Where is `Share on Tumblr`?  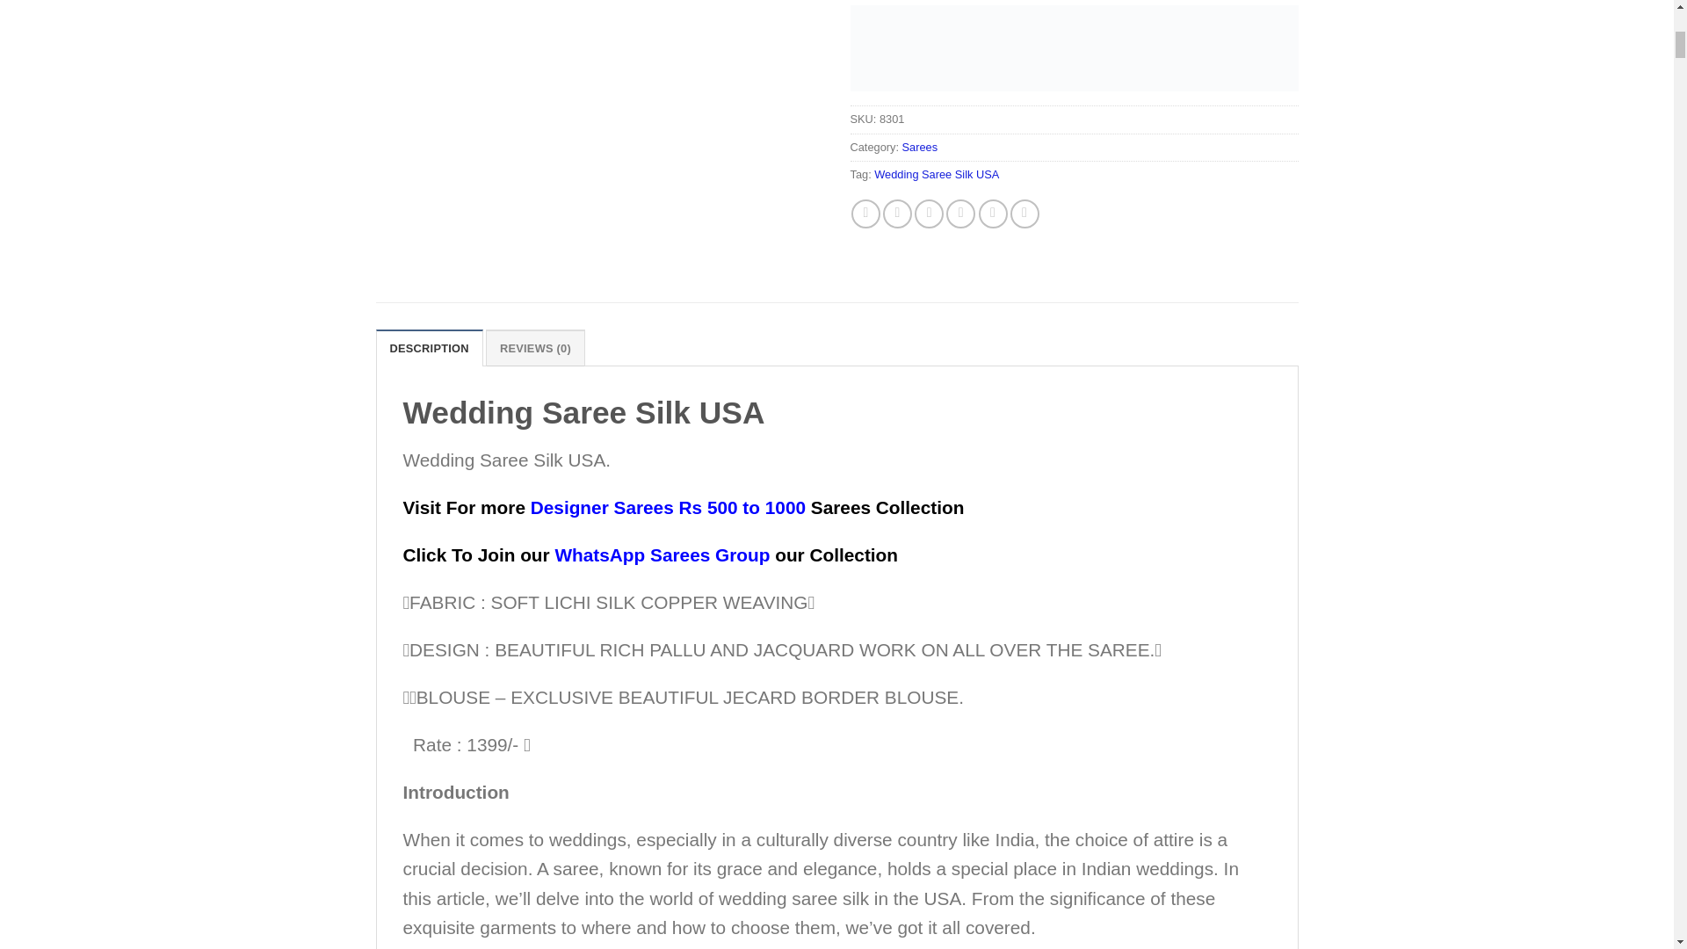 Share on Tumblr is located at coordinates (993, 214).